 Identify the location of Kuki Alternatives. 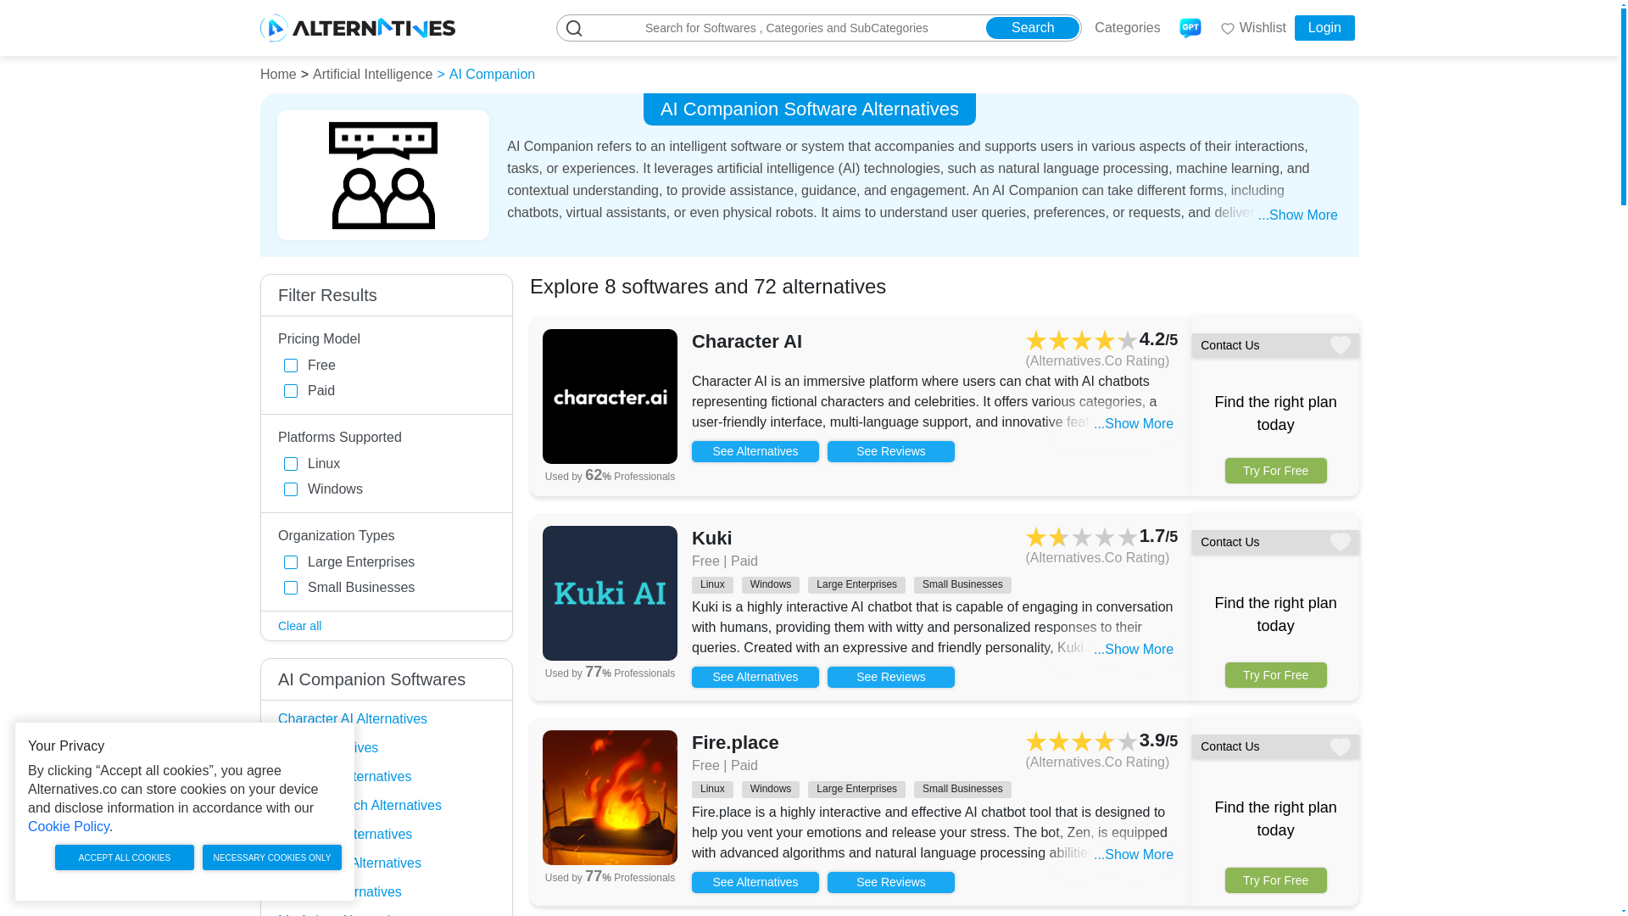
(327, 746).